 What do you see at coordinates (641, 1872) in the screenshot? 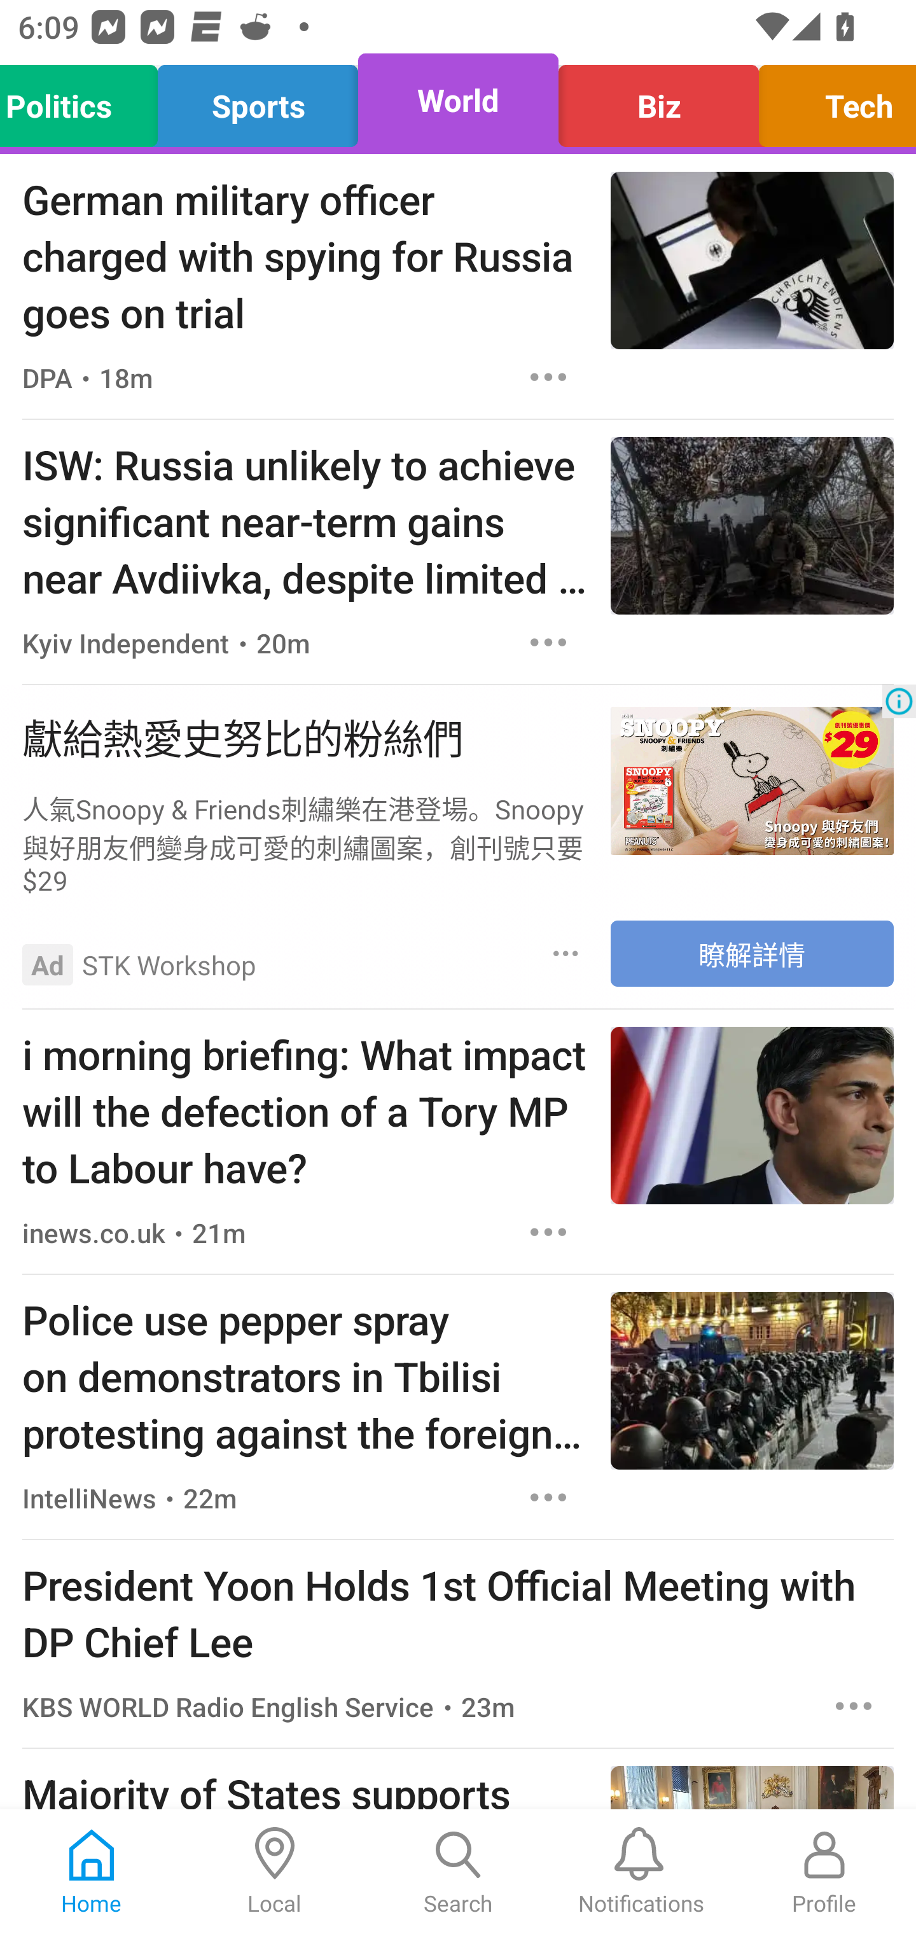
I see `Notifications` at bounding box center [641, 1872].